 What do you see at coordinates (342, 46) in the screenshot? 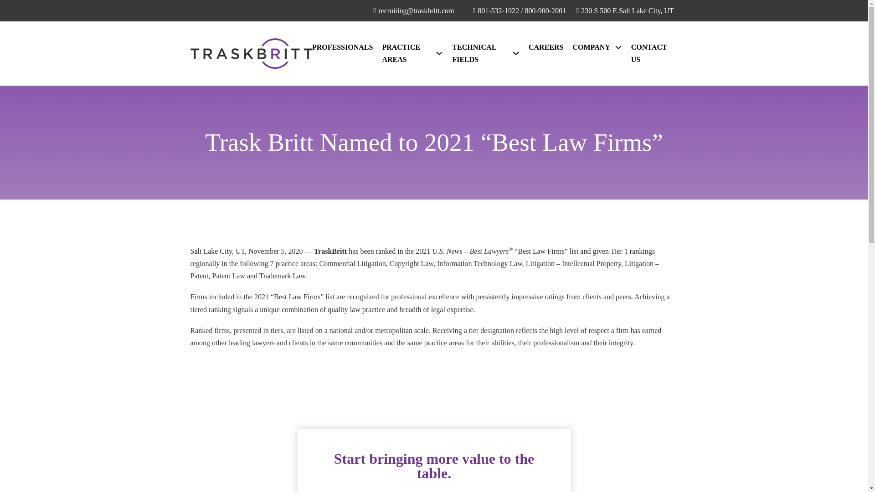
I see `PROFESSIONALS` at bounding box center [342, 46].